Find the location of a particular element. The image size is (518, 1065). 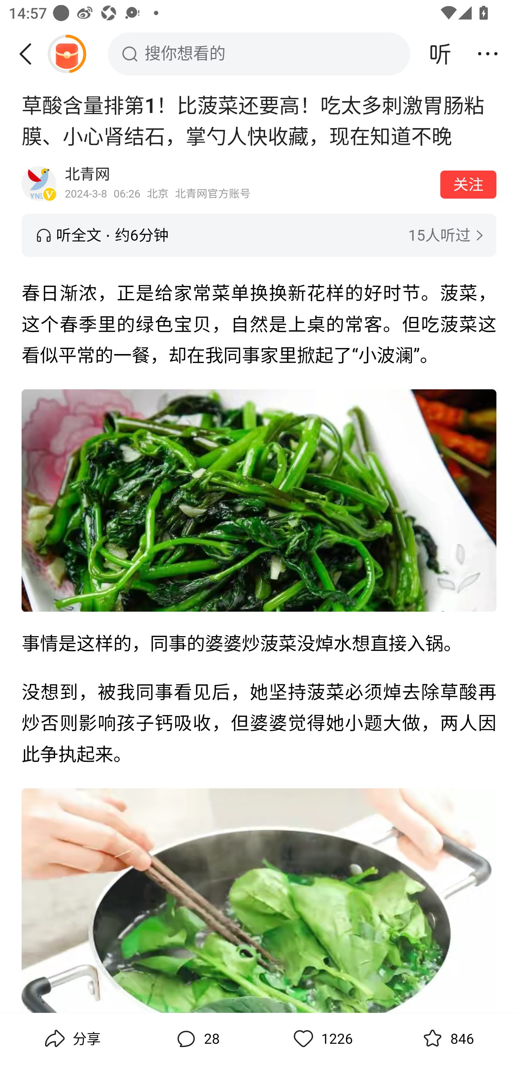

图片，点击识别内容 is located at coordinates (259, 500).